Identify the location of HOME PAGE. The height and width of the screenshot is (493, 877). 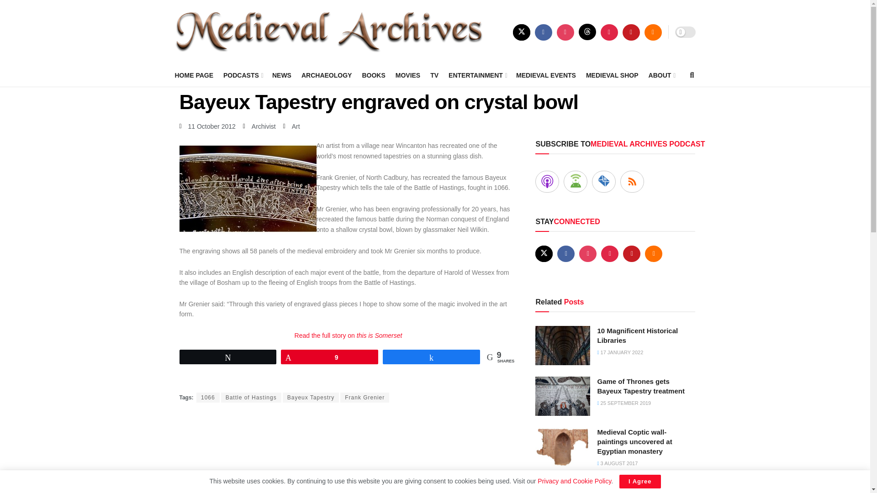
(194, 75).